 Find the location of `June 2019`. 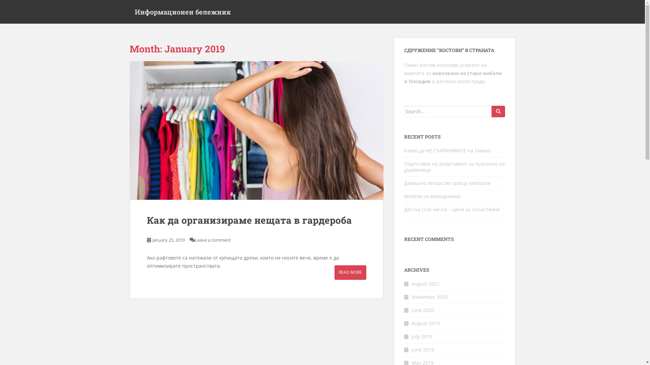

June 2019 is located at coordinates (423, 349).